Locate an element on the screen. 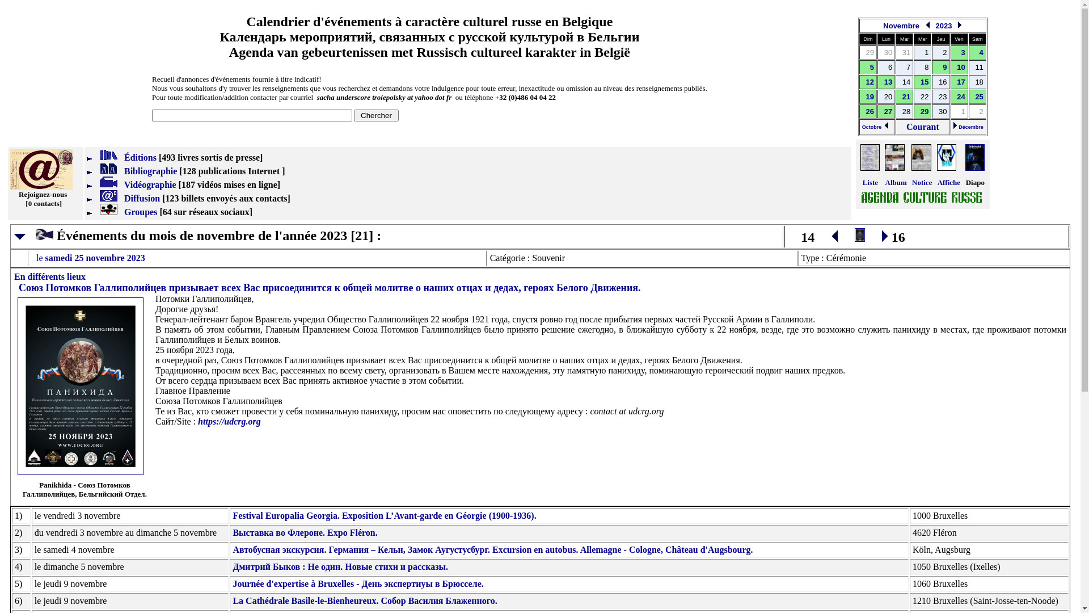 The height and width of the screenshot is (613, 1089). Notice is located at coordinates (922, 183).